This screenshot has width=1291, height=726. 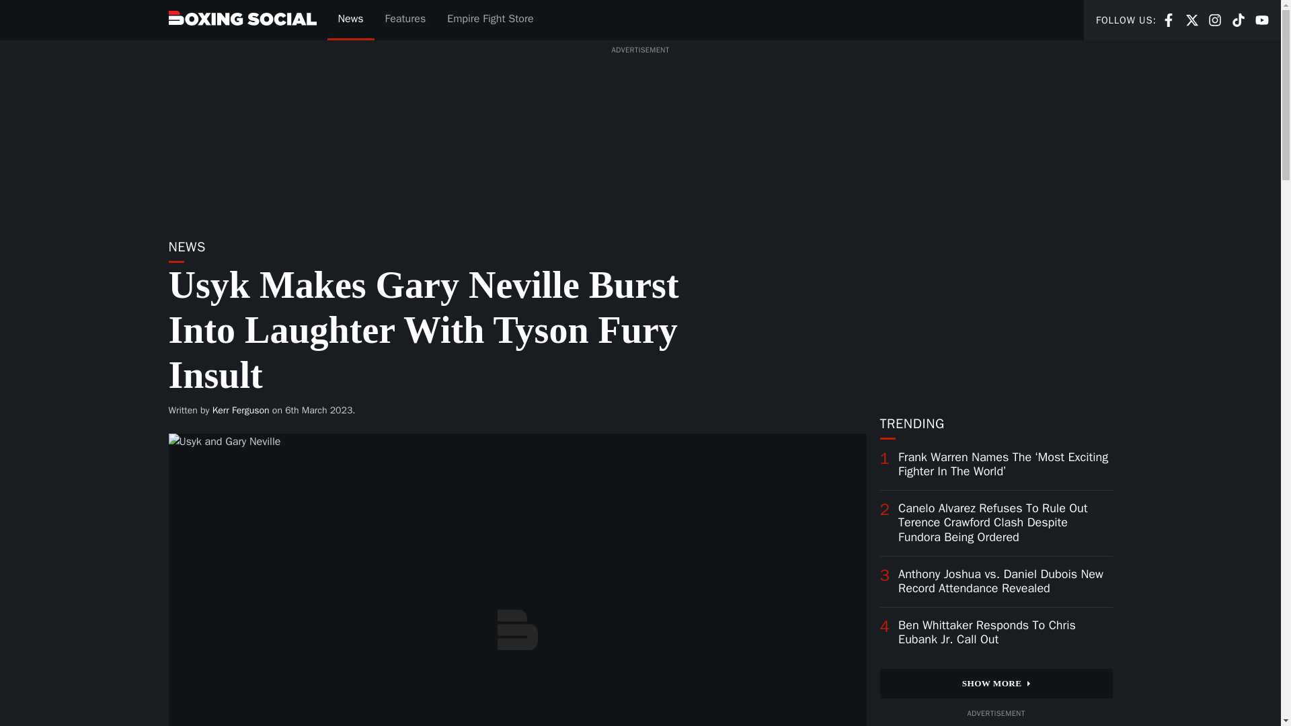 I want to click on FACEBOOK, so click(x=1214, y=19).